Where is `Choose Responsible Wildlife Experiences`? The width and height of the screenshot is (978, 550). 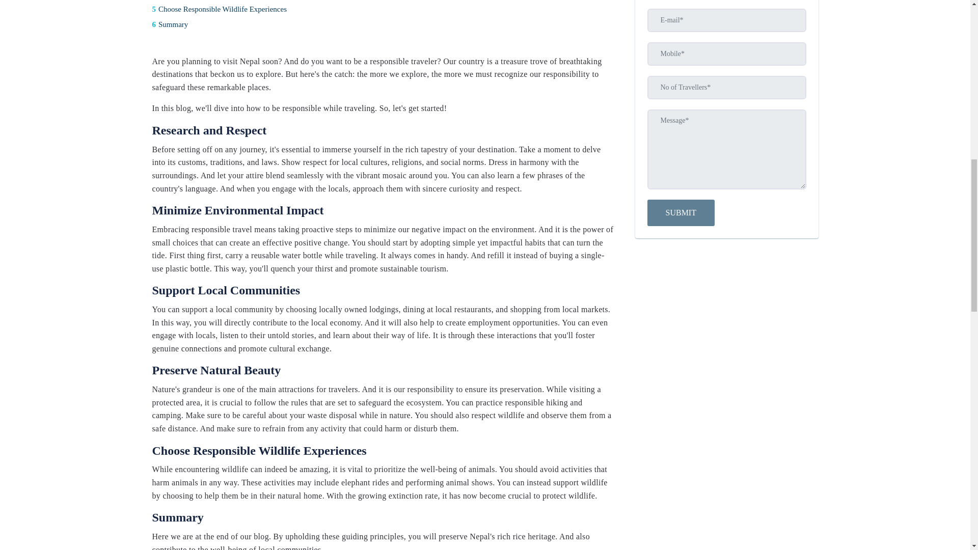 Choose Responsible Wildlife Experiences is located at coordinates (383, 9).